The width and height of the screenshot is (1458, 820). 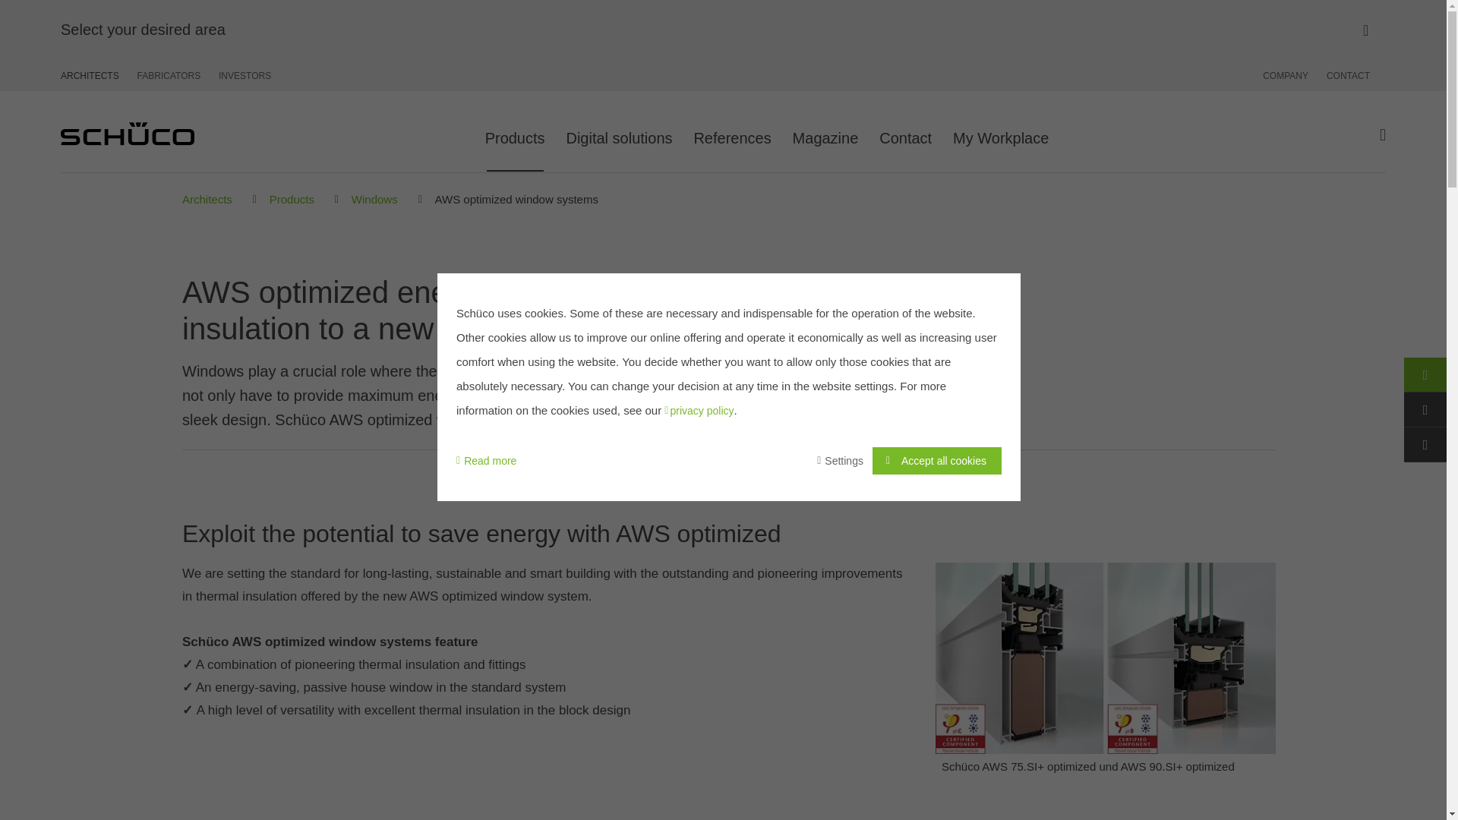 What do you see at coordinates (905, 132) in the screenshot?
I see `Contact` at bounding box center [905, 132].